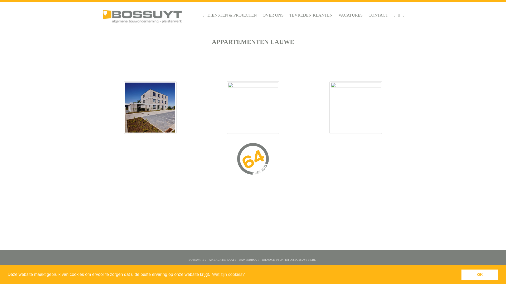 Image resolution: width=506 pixels, height=284 pixels. Describe the element at coordinates (275, 260) in the screenshot. I see `050 23 08 00` at that location.